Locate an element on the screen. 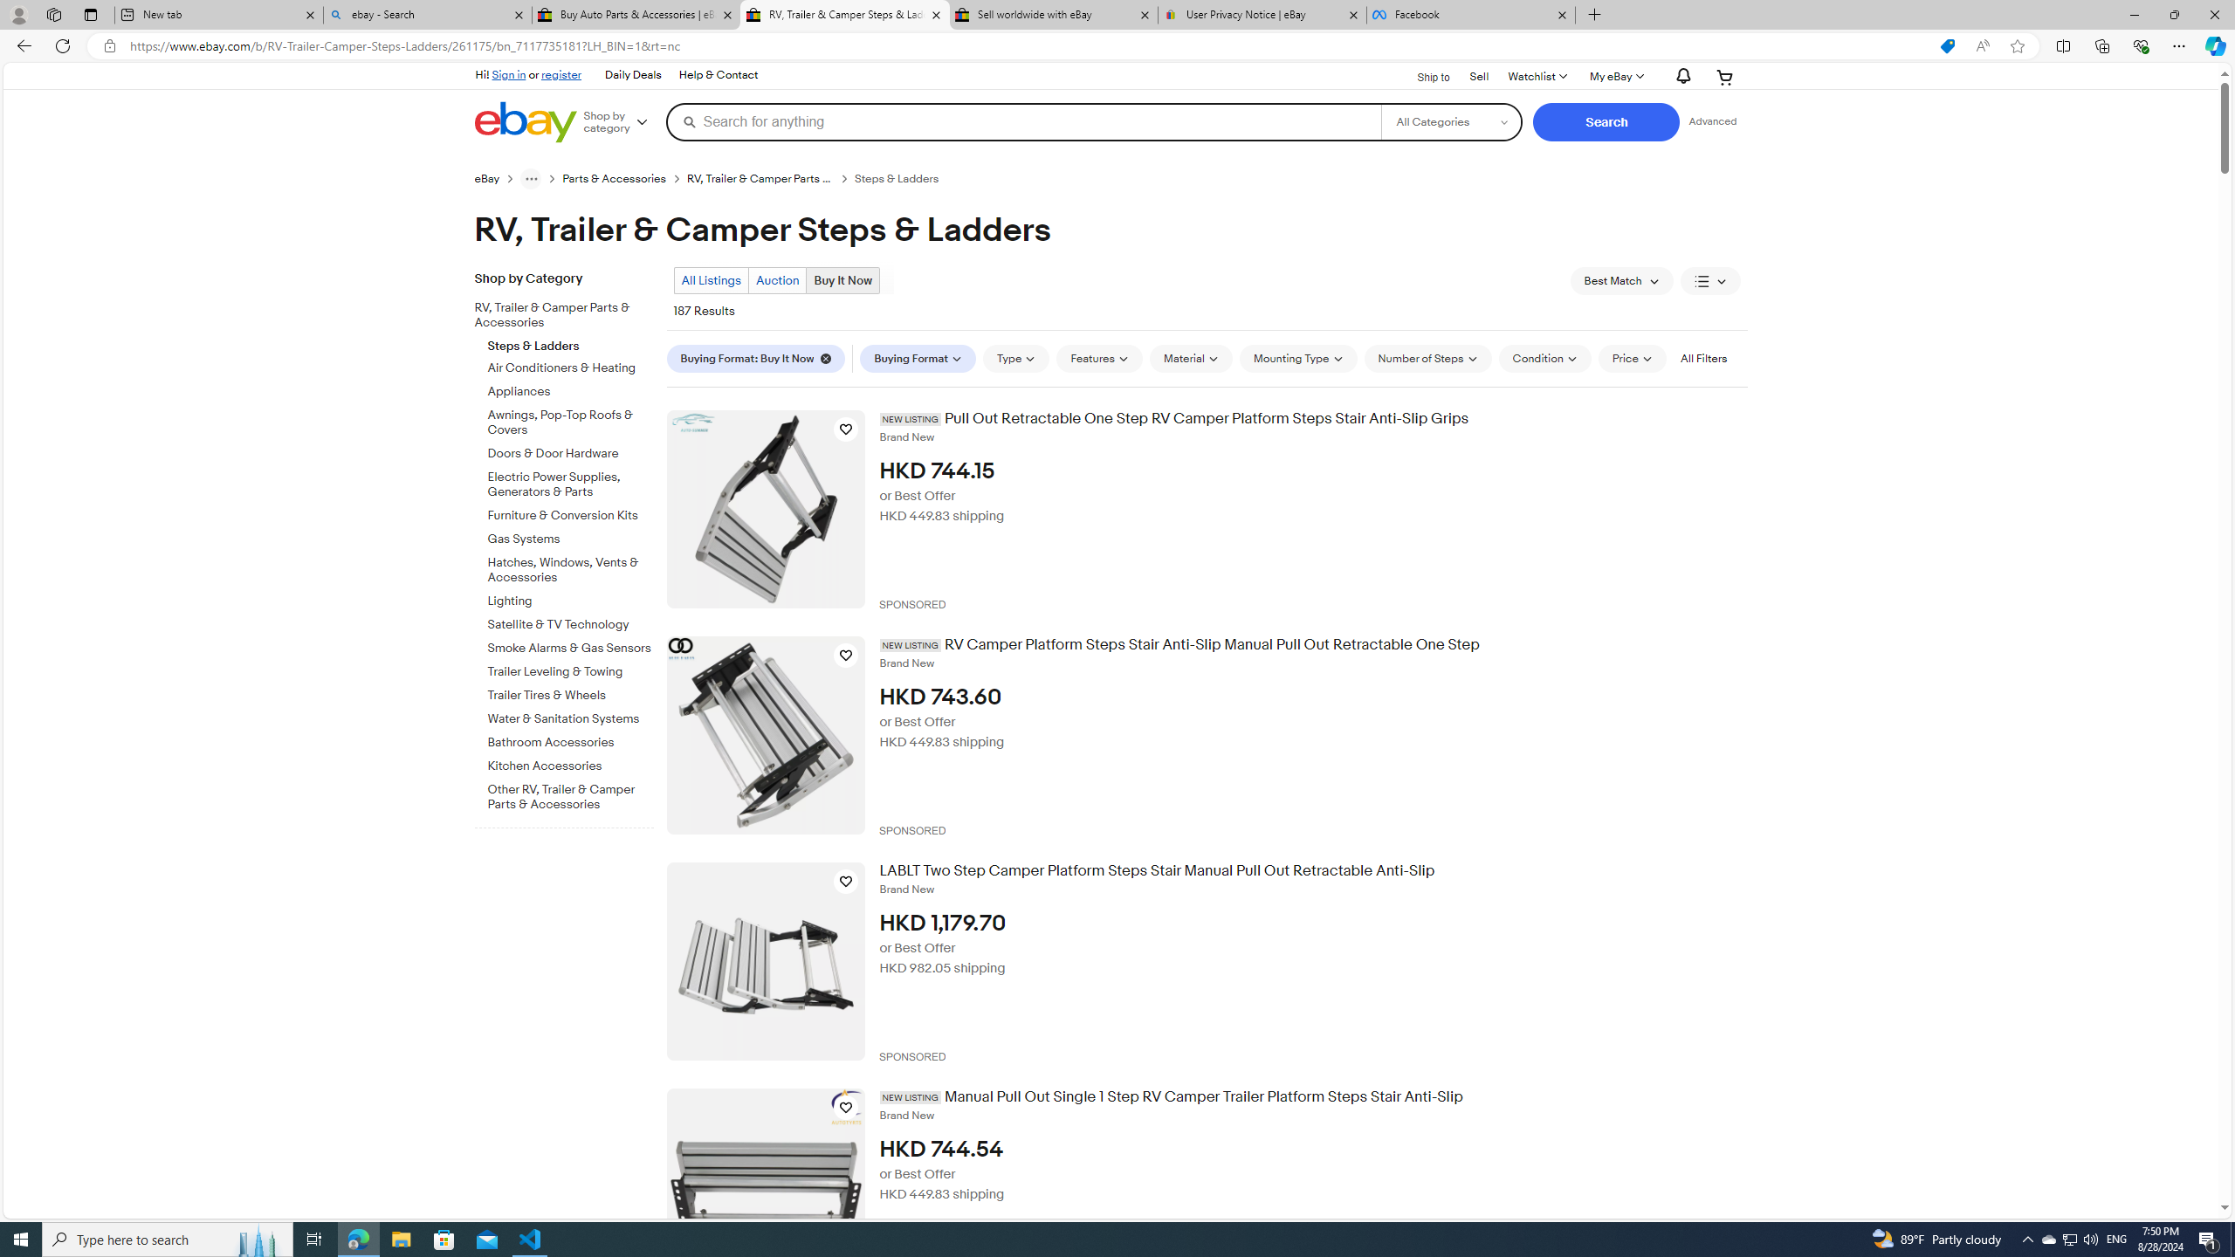 The height and width of the screenshot is (1257, 2235). Satellite & TV Technology is located at coordinates (571, 622).